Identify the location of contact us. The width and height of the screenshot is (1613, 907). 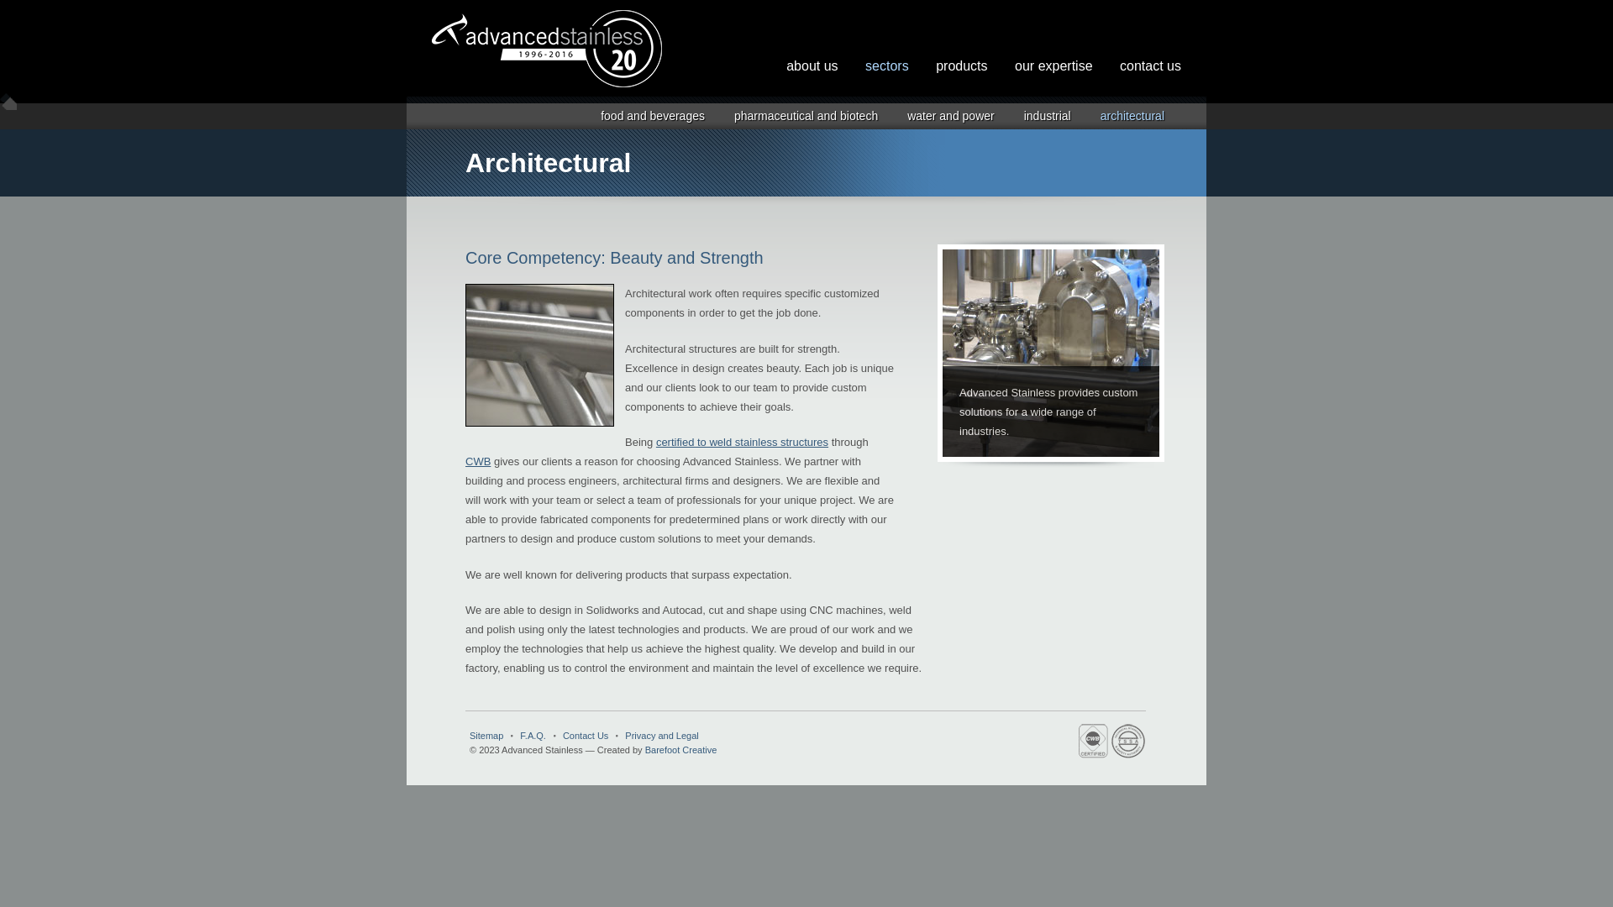
(1151, 66).